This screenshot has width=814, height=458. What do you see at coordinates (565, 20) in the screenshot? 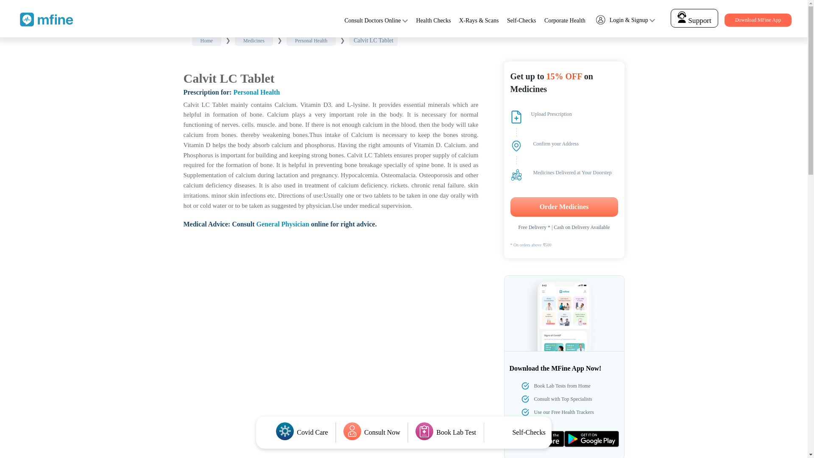
I see `Corporate Health` at bounding box center [565, 20].